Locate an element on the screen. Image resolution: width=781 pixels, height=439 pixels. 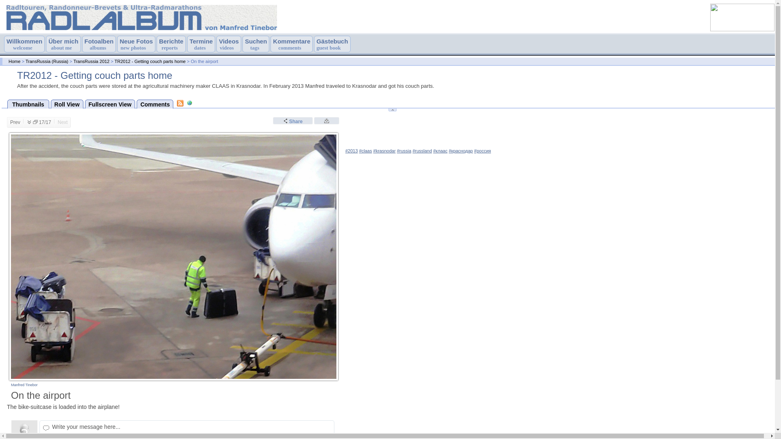
TR2012 - Getting couch parts home is located at coordinates (293, 120).